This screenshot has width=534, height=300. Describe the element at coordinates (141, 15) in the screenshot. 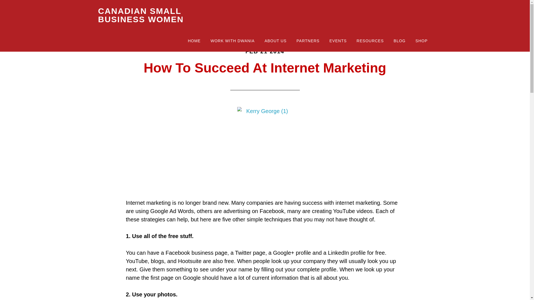

I see `CANADIAN SMALL BUSINESS WOMEN` at that location.